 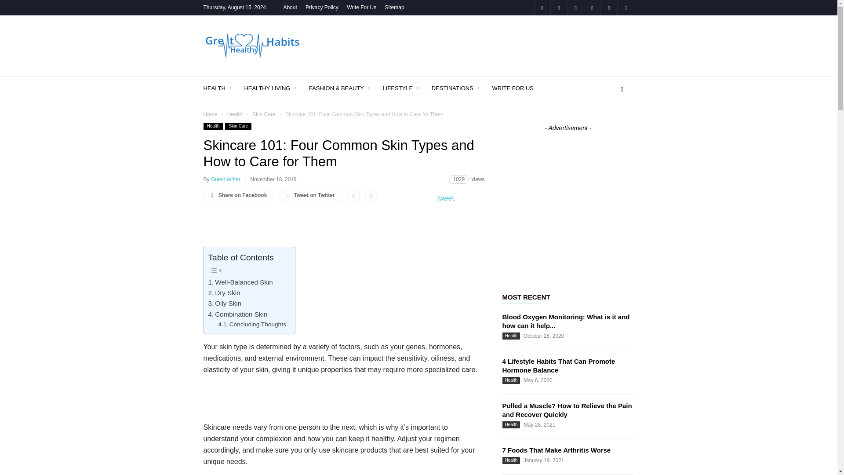 What do you see at coordinates (575, 7) in the screenshot?
I see `Pinterest` at bounding box center [575, 7].